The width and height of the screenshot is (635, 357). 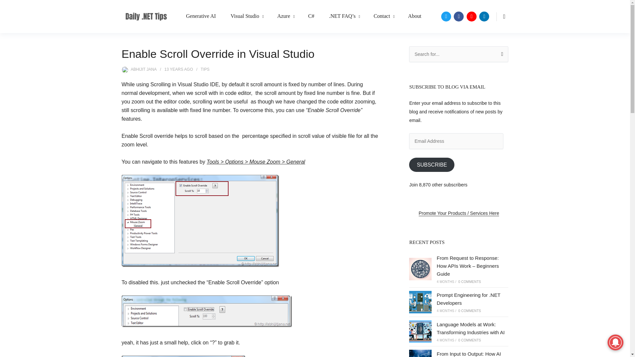 I want to click on Azure, so click(x=285, y=17).